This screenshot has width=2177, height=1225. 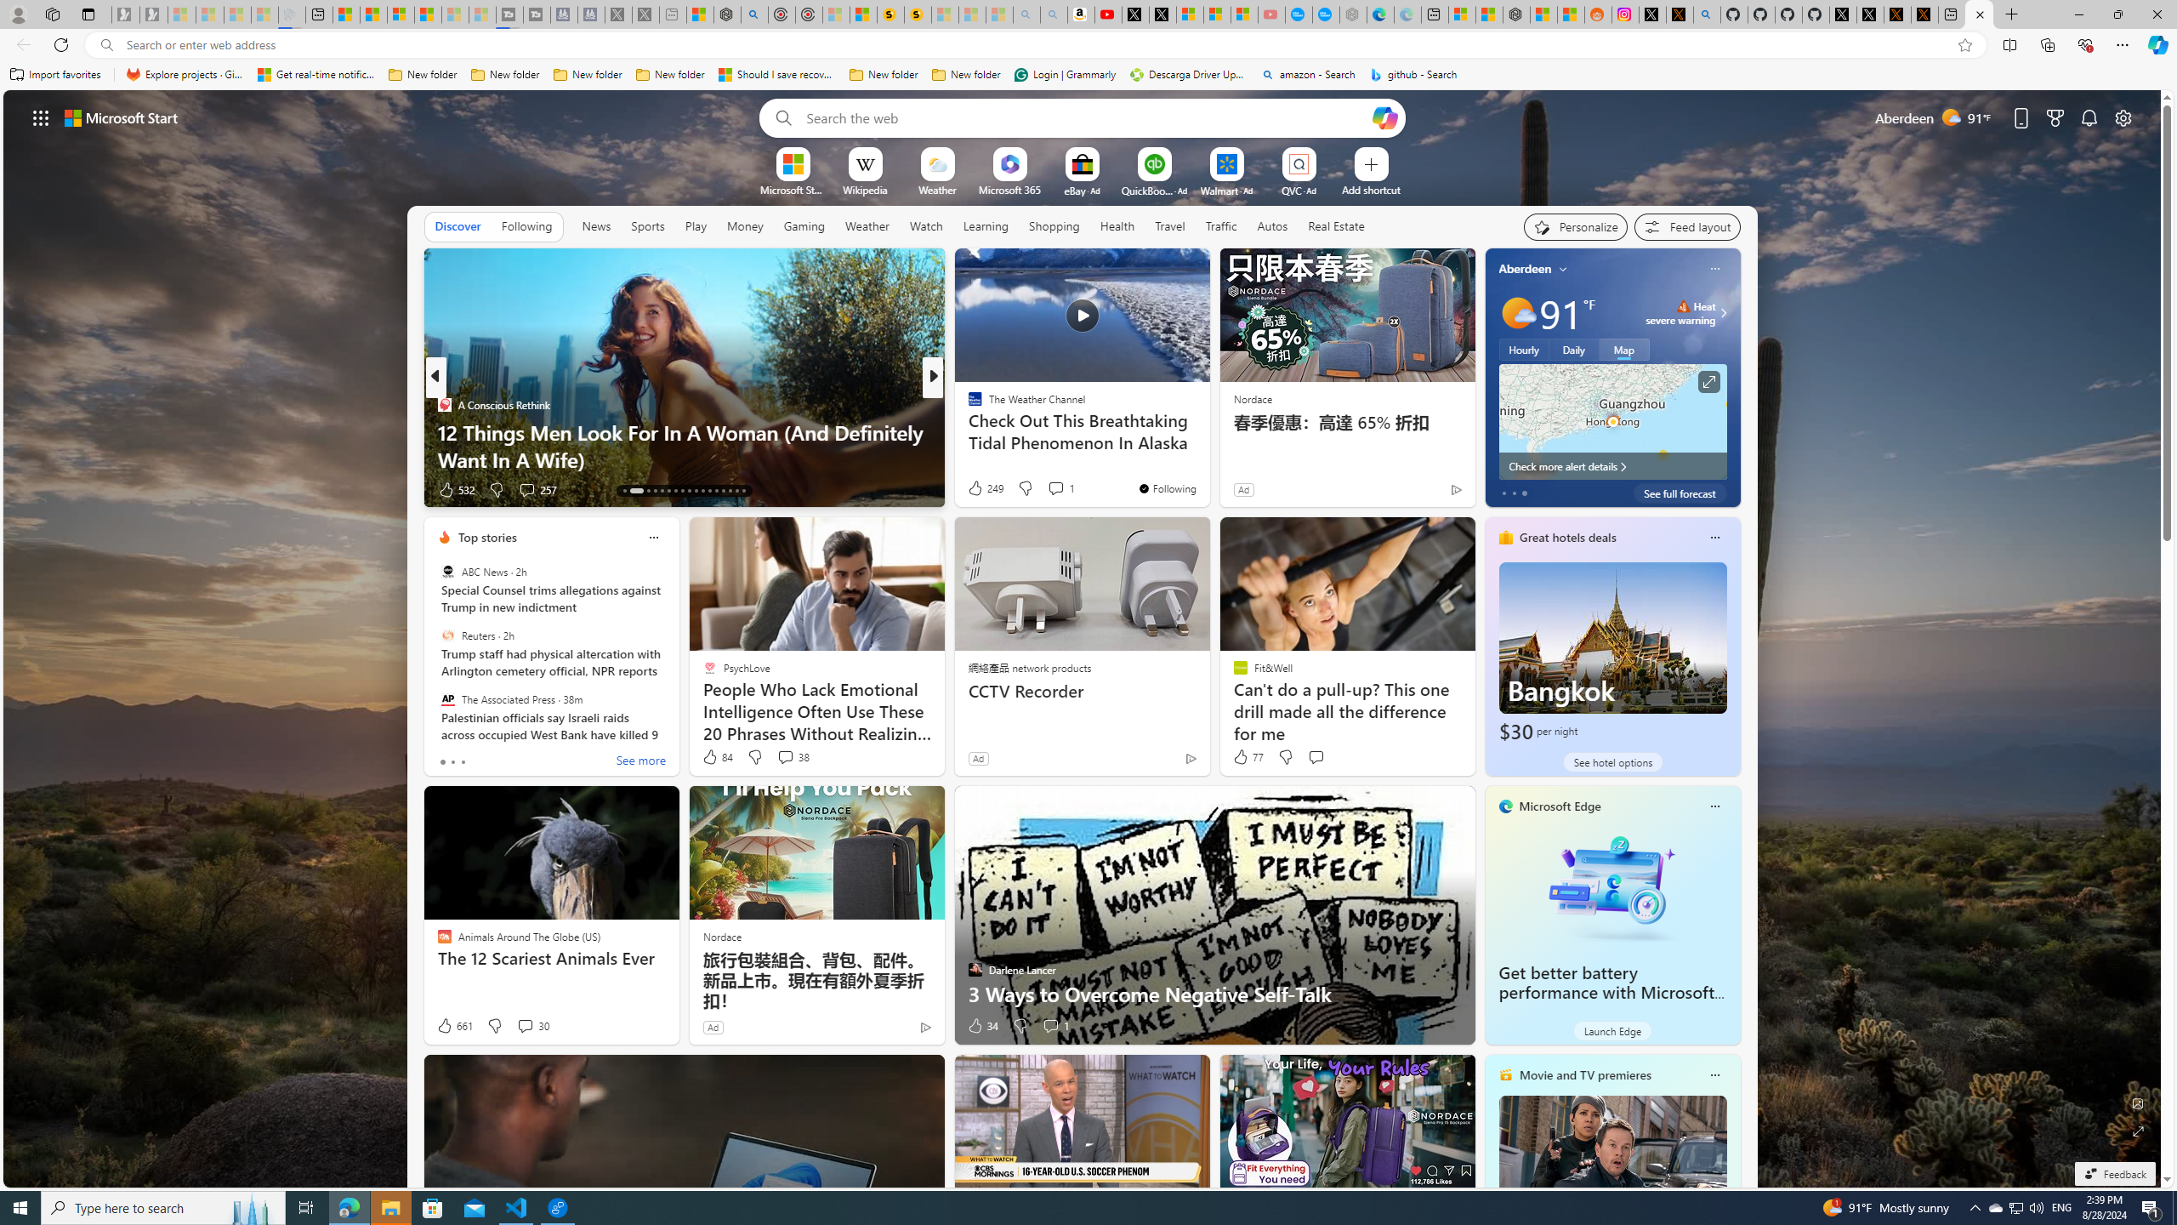 I want to click on Gaming, so click(x=804, y=226).